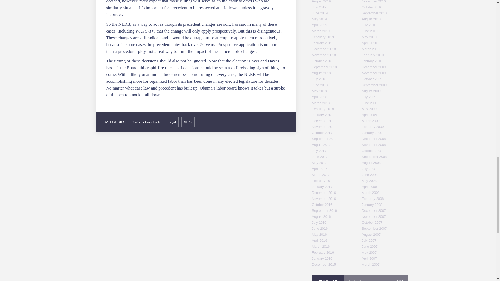  I want to click on GO, so click(400, 278).